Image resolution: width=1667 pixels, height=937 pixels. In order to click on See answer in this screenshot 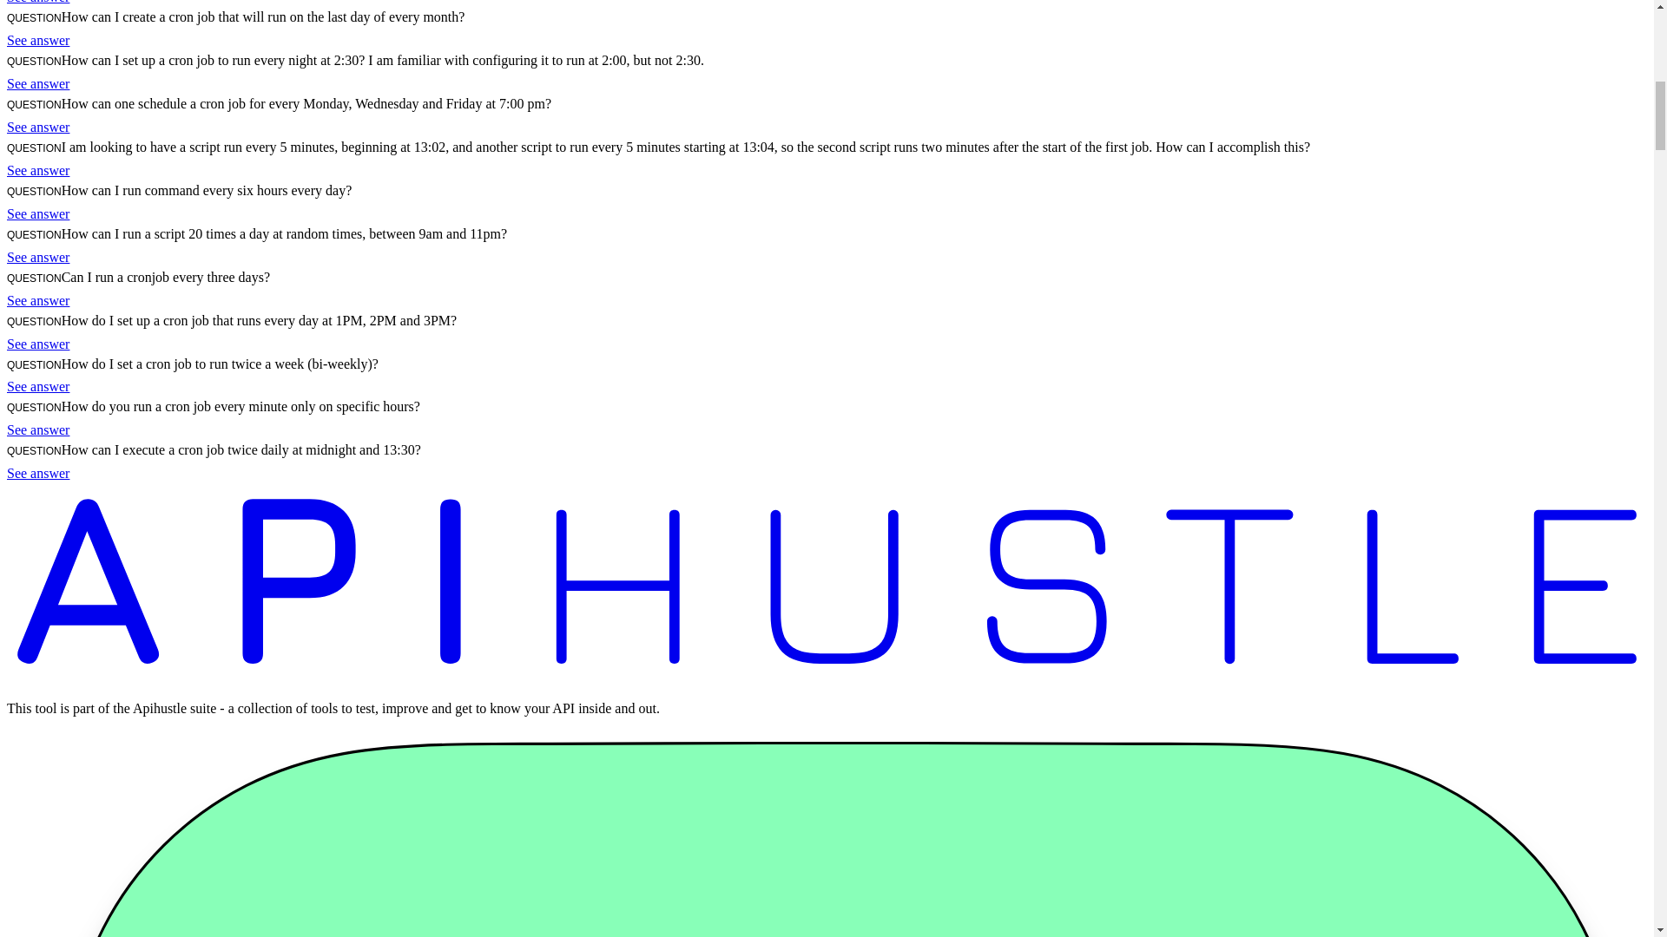, I will do `click(38, 473)`.